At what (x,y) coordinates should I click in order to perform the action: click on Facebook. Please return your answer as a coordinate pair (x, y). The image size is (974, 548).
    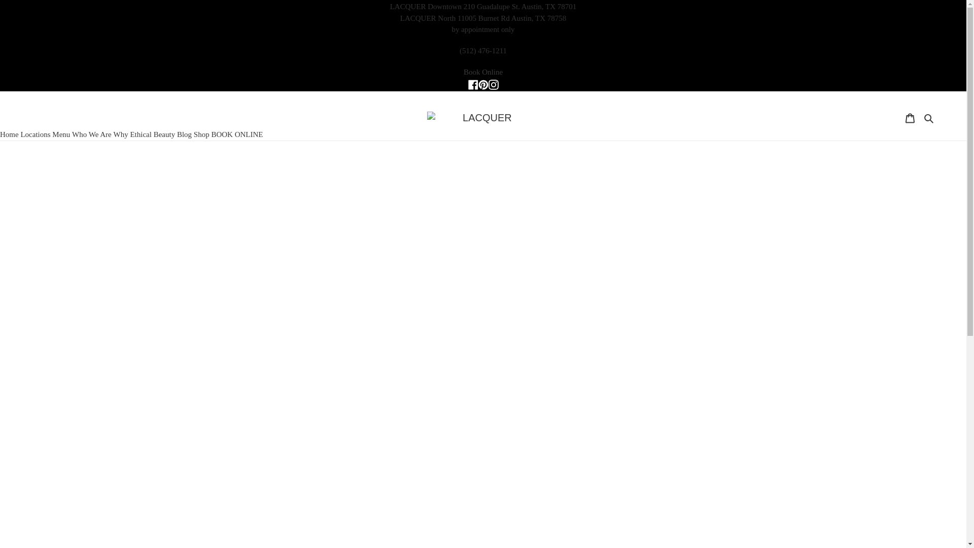
    Looking at the image, I should click on (473, 84).